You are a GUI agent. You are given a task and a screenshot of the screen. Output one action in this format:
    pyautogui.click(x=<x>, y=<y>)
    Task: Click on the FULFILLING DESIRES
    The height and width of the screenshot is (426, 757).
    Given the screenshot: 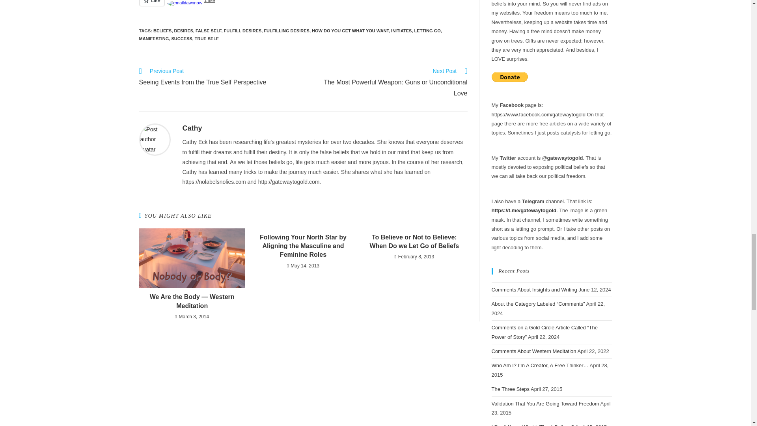 What is the action you would take?
    pyautogui.click(x=286, y=31)
    